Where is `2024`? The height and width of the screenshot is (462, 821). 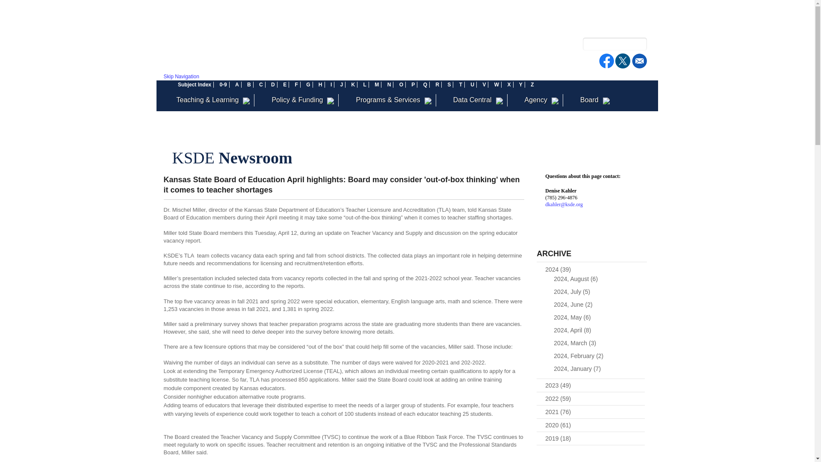 2024 is located at coordinates (558, 269).